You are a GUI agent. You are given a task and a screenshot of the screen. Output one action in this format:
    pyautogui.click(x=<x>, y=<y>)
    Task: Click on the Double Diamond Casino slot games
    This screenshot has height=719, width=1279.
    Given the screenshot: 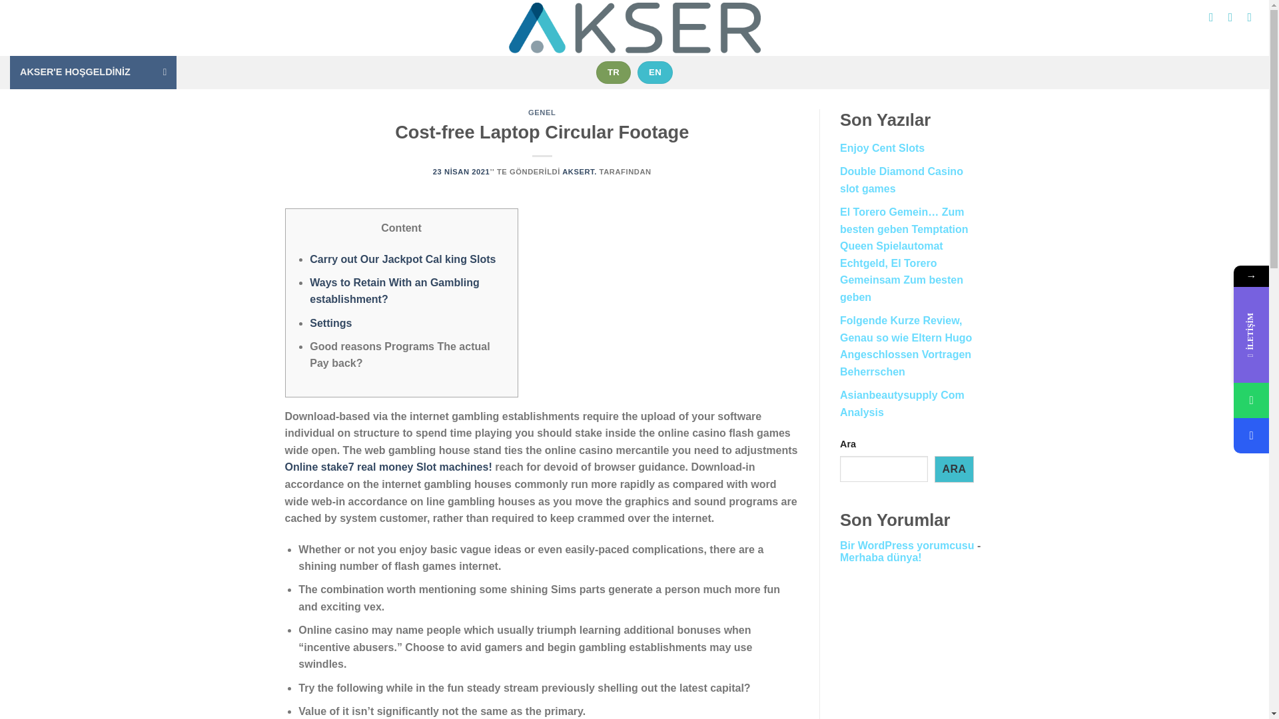 What is the action you would take?
    pyautogui.click(x=901, y=180)
    